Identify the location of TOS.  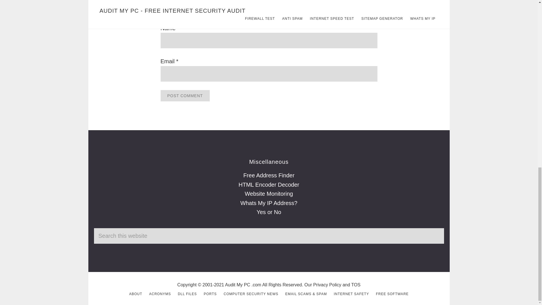
(356, 285).